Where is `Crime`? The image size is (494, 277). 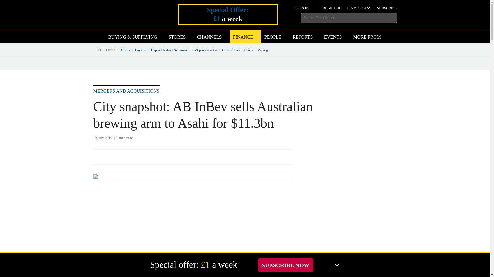
Crime is located at coordinates (126, 50).